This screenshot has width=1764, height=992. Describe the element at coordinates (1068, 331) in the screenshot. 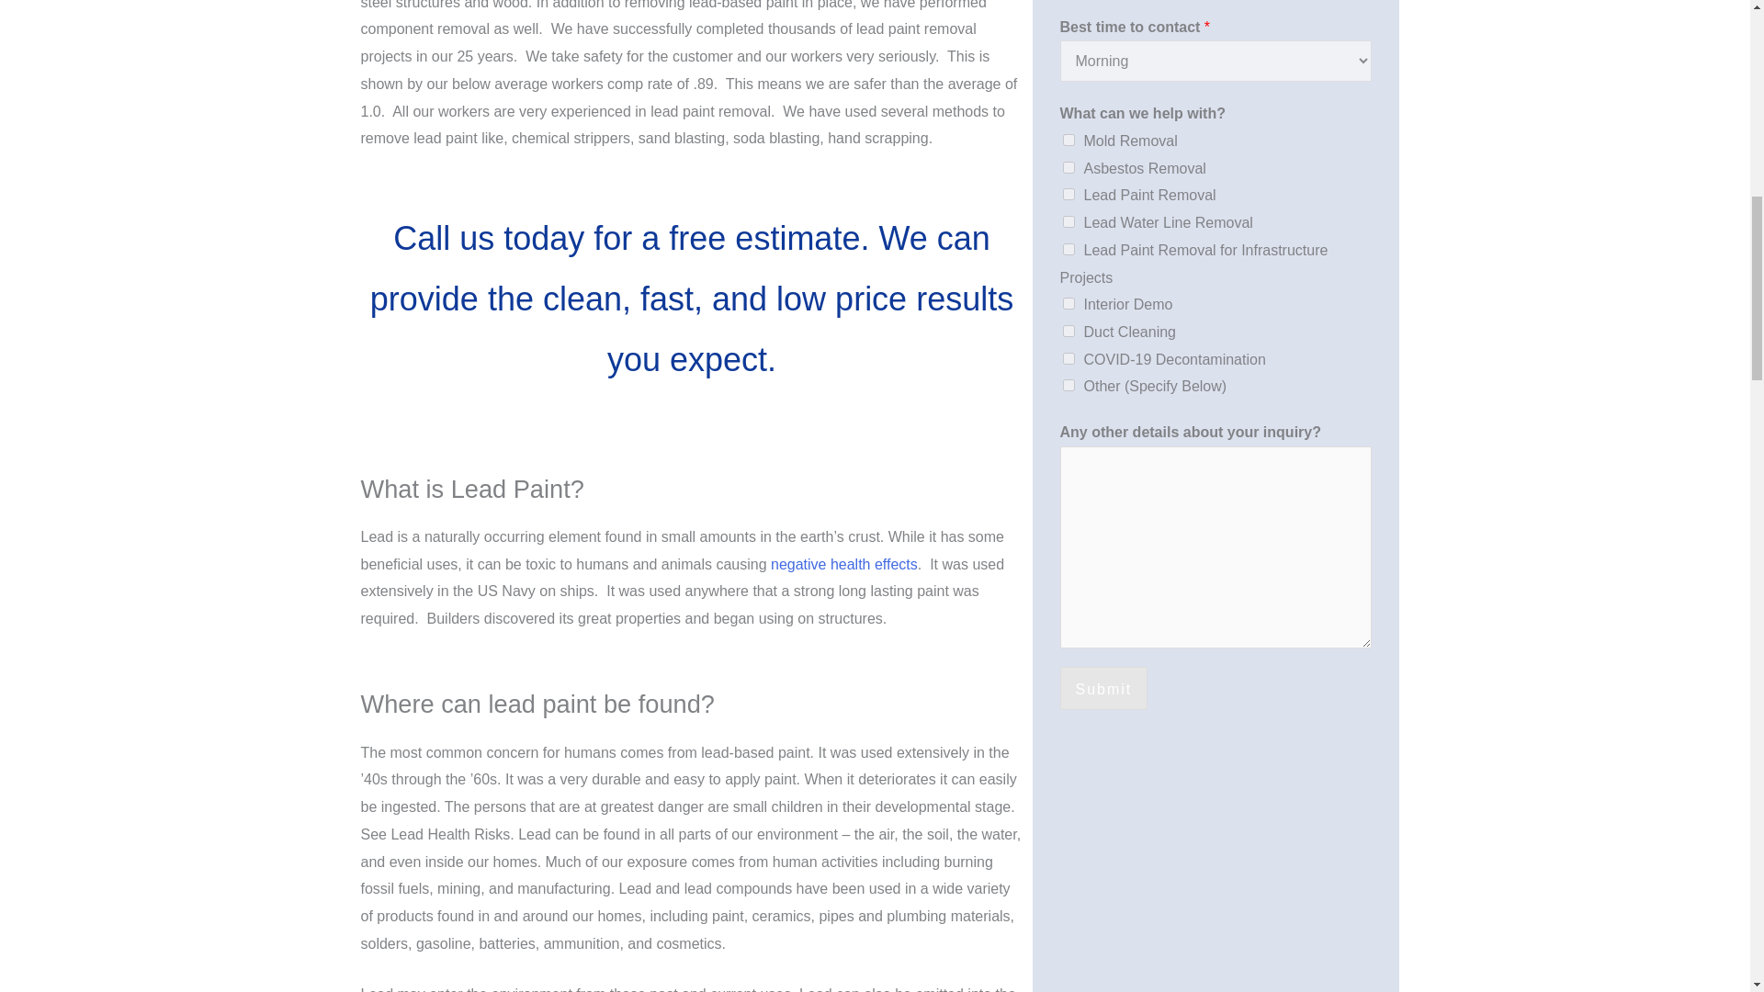

I see `Duct Cleaning` at that location.